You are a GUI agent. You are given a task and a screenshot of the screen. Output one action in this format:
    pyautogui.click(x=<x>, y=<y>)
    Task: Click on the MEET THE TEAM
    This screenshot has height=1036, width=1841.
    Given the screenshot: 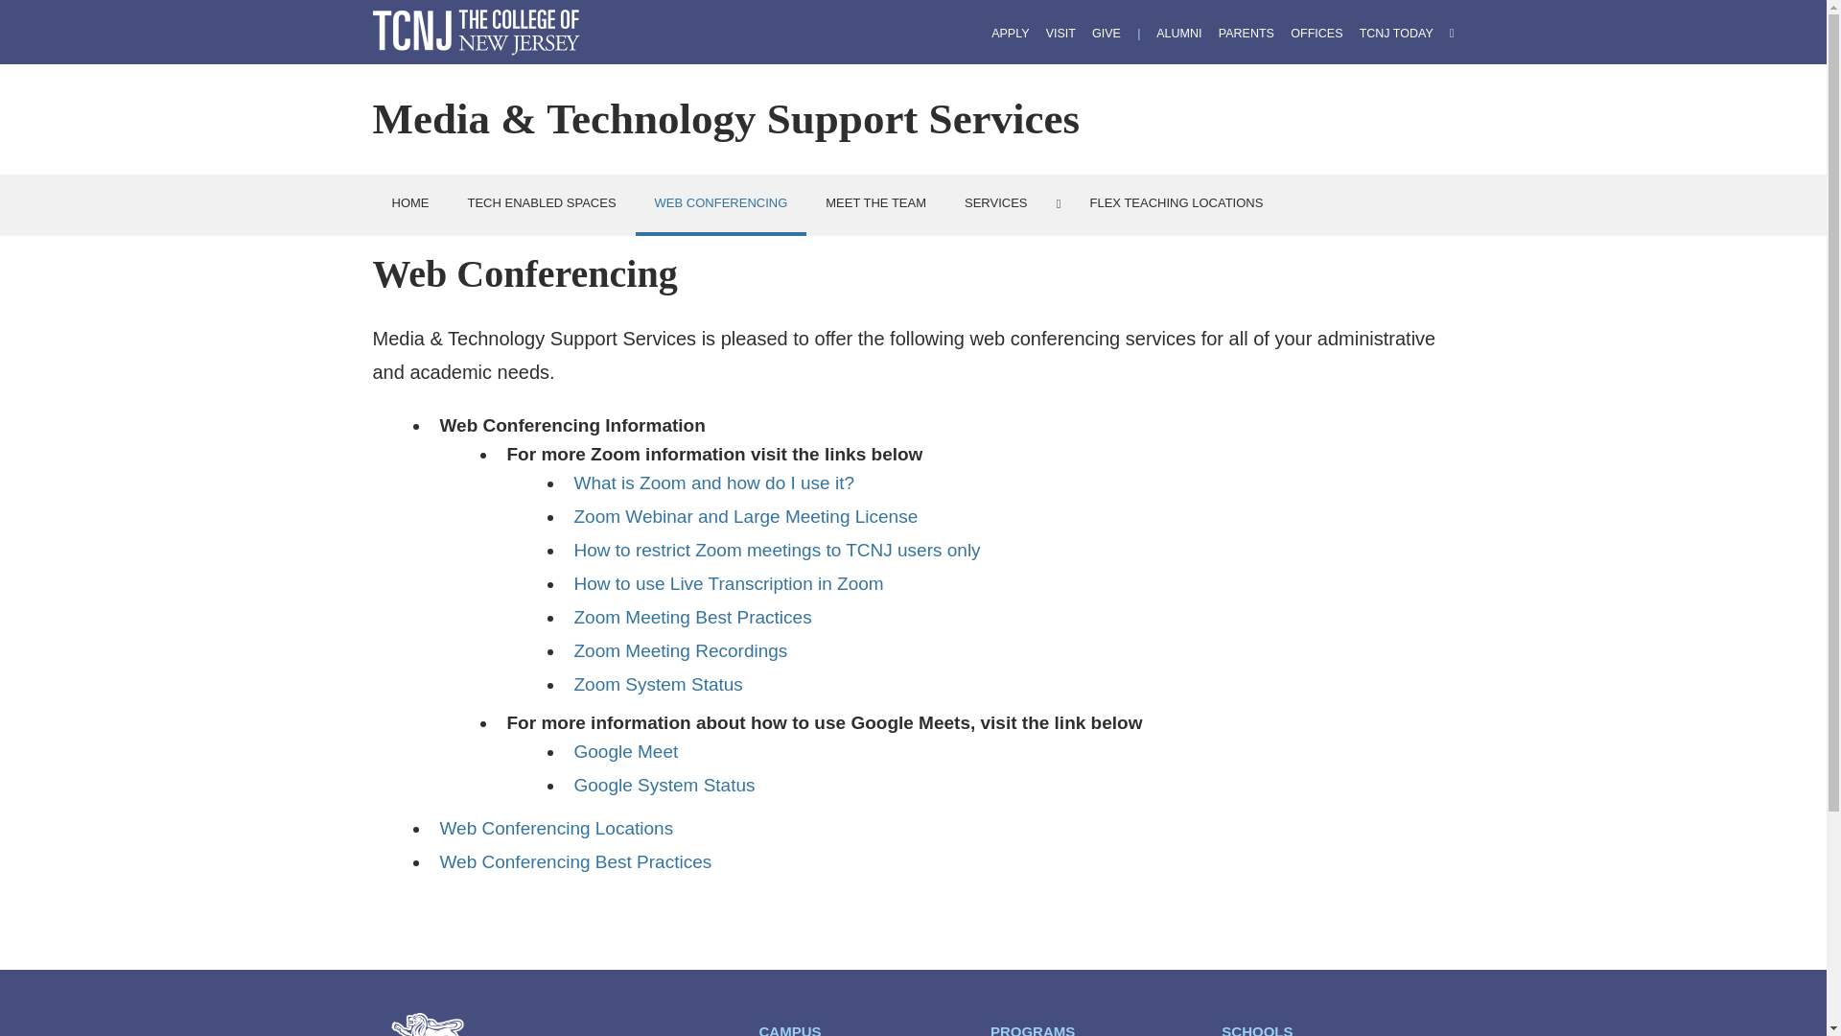 What is the action you would take?
    pyautogui.click(x=875, y=203)
    